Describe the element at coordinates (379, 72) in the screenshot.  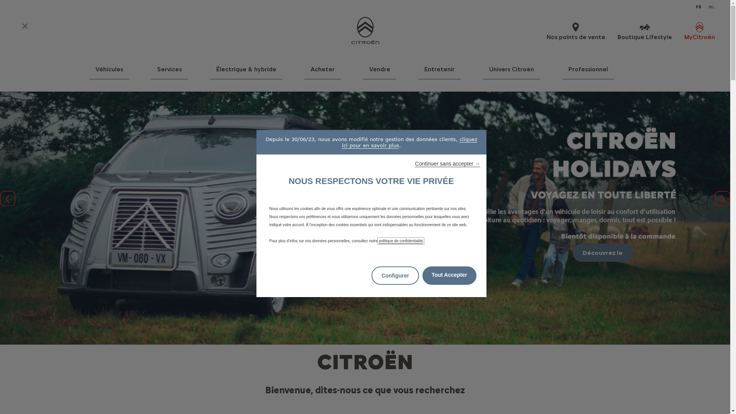
I see `Vendre` at that location.